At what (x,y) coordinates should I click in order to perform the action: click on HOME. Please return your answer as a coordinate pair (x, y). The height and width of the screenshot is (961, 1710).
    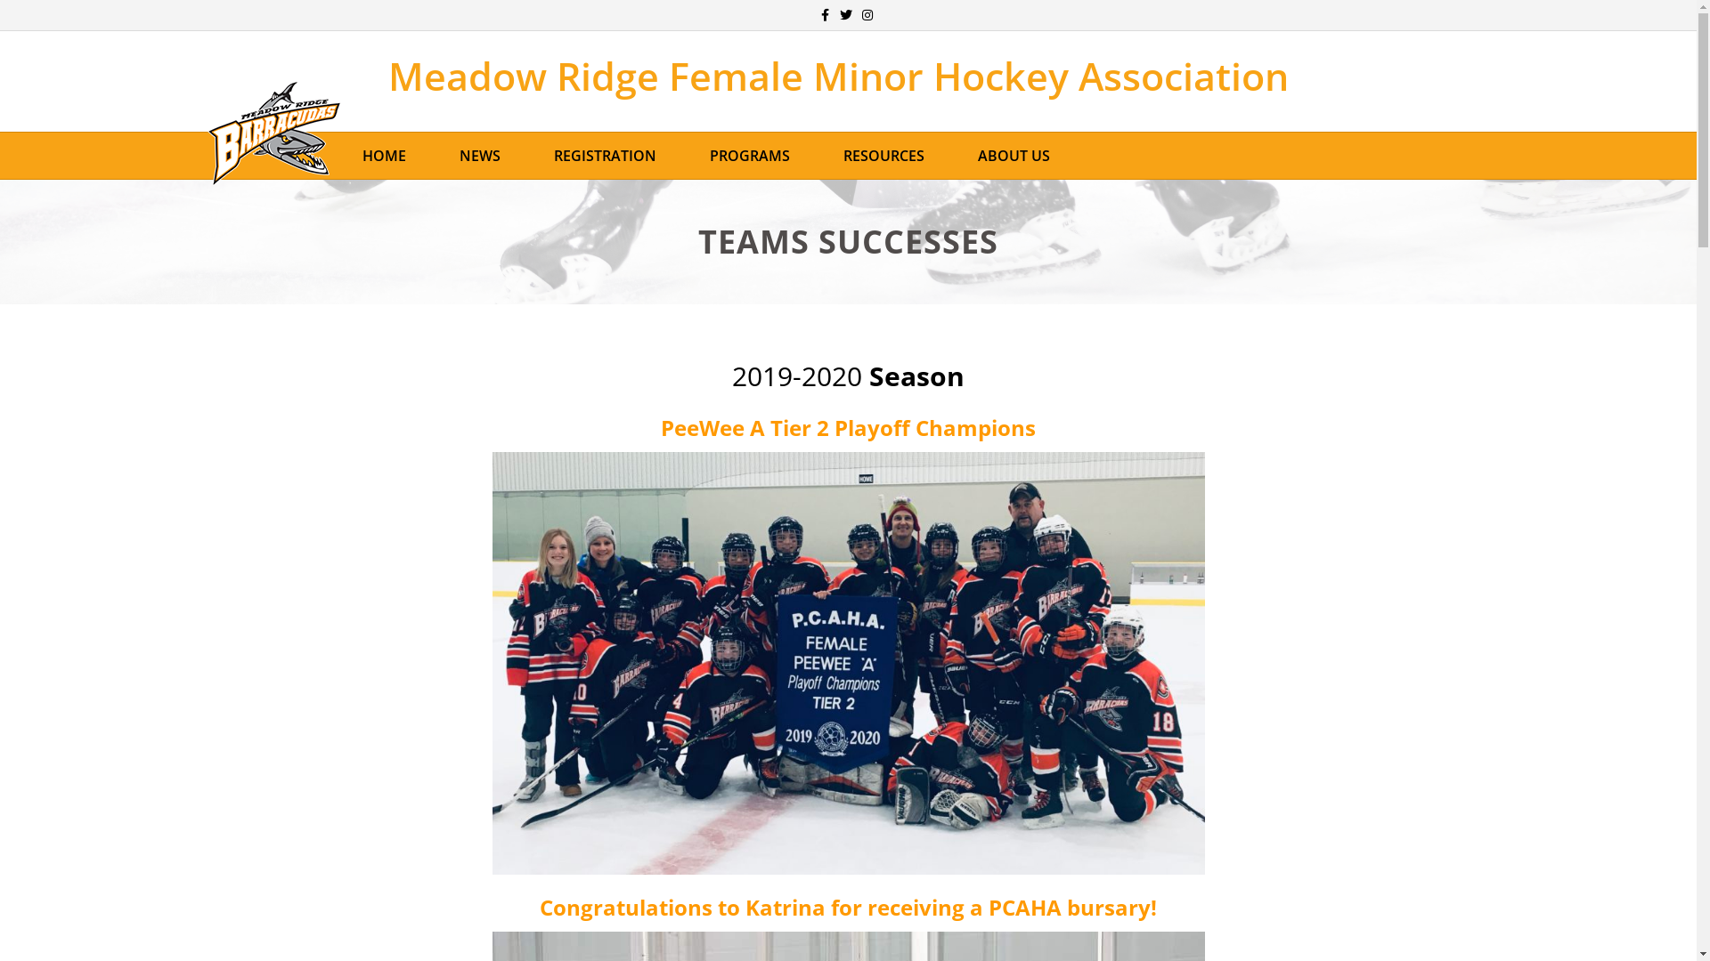
    Looking at the image, I should click on (383, 156).